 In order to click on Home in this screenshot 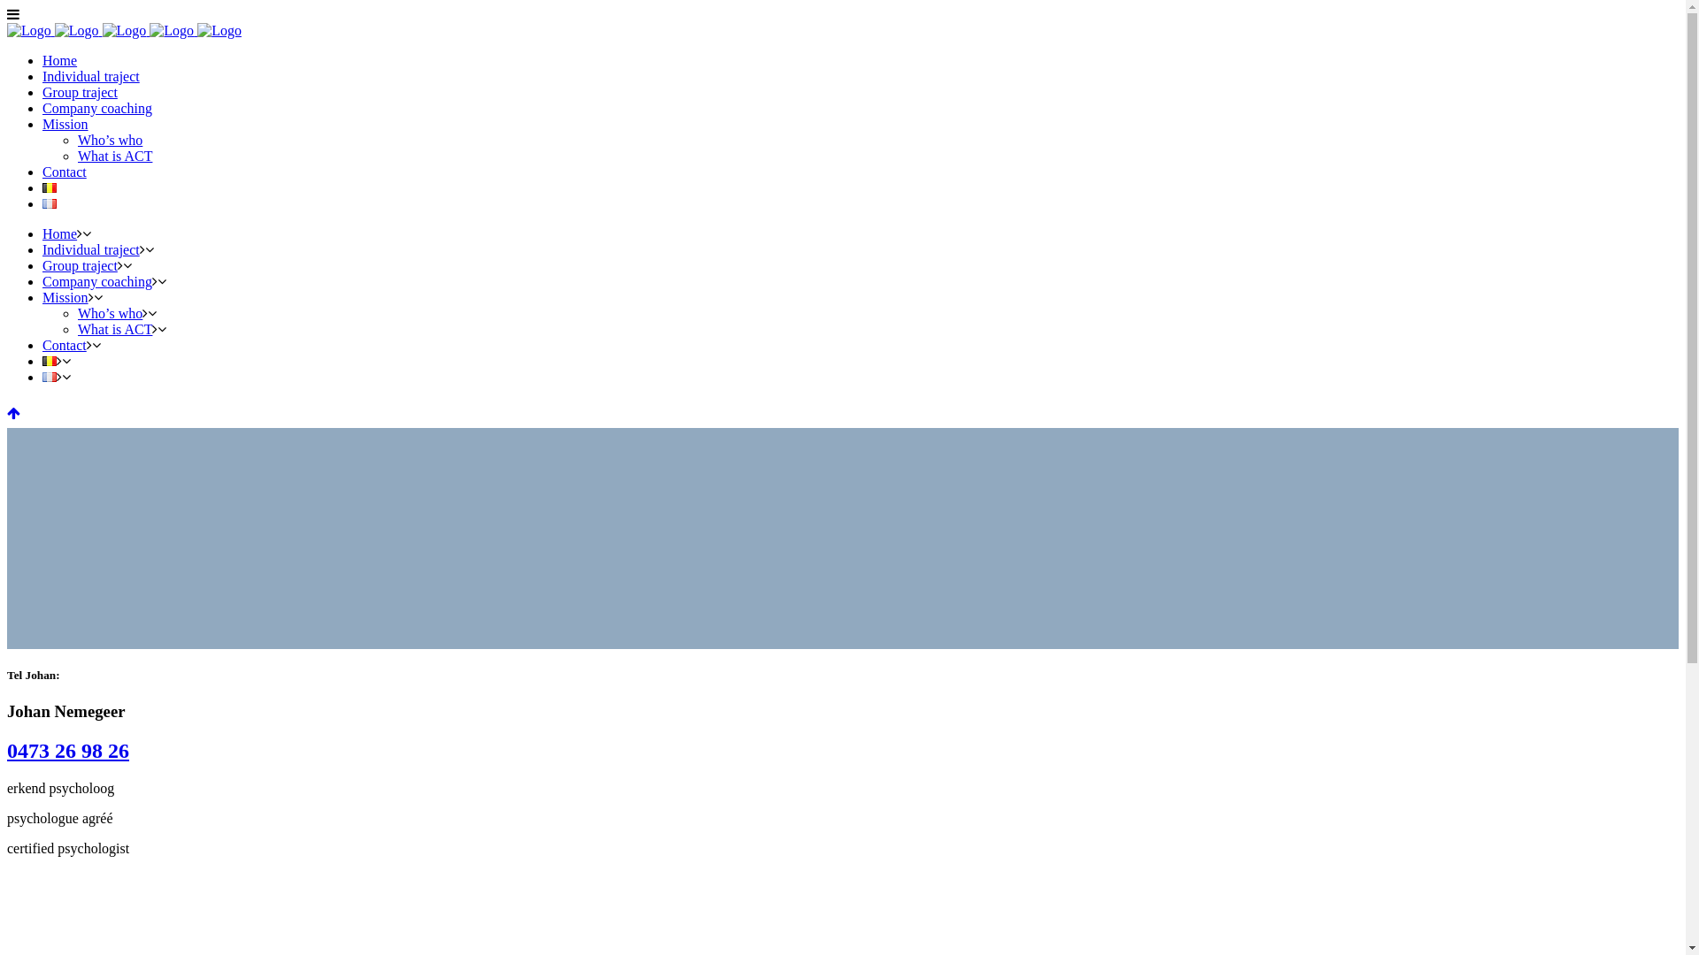, I will do `click(60, 233)`.